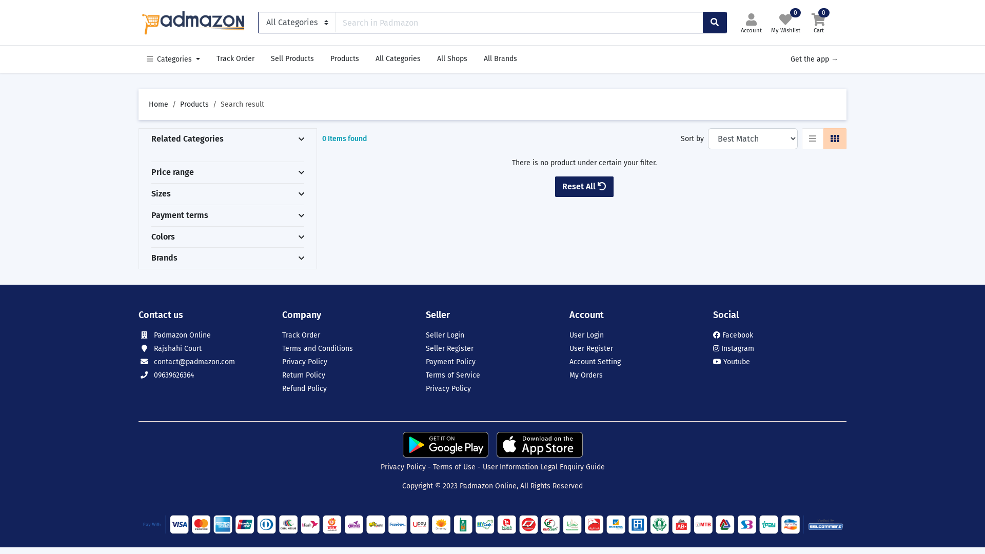 This screenshot has width=985, height=554. Describe the element at coordinates (304, 375) in the screenshot. I see `Return Policy` at that location.